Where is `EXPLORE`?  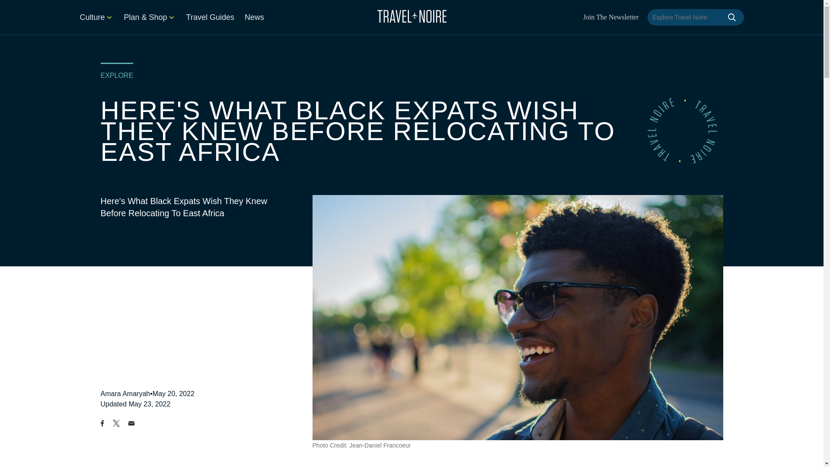 EXPLORE is located at coordinates (117, 75).